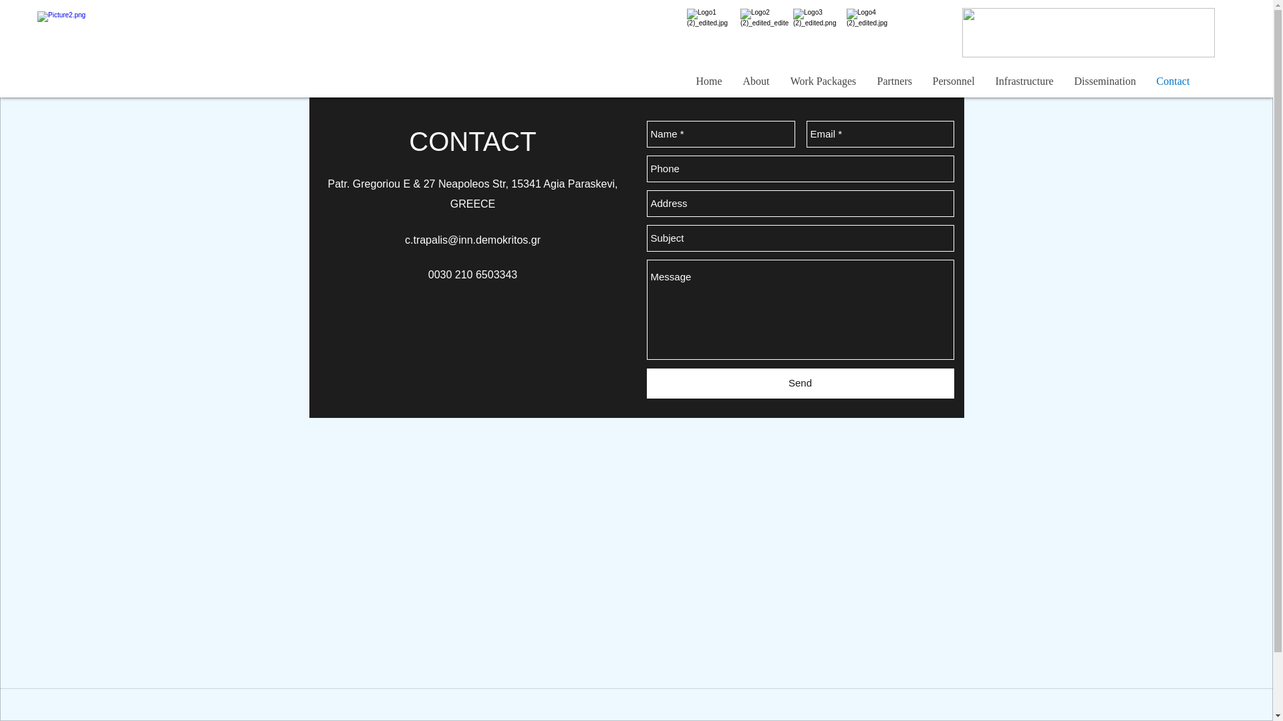 The height and width of the screenshot is (721, 1283). What do you see at coordinates (764, 33) in the screenshot?
I see `Logo2 (2).jpg` at bounding box center [764, 33].